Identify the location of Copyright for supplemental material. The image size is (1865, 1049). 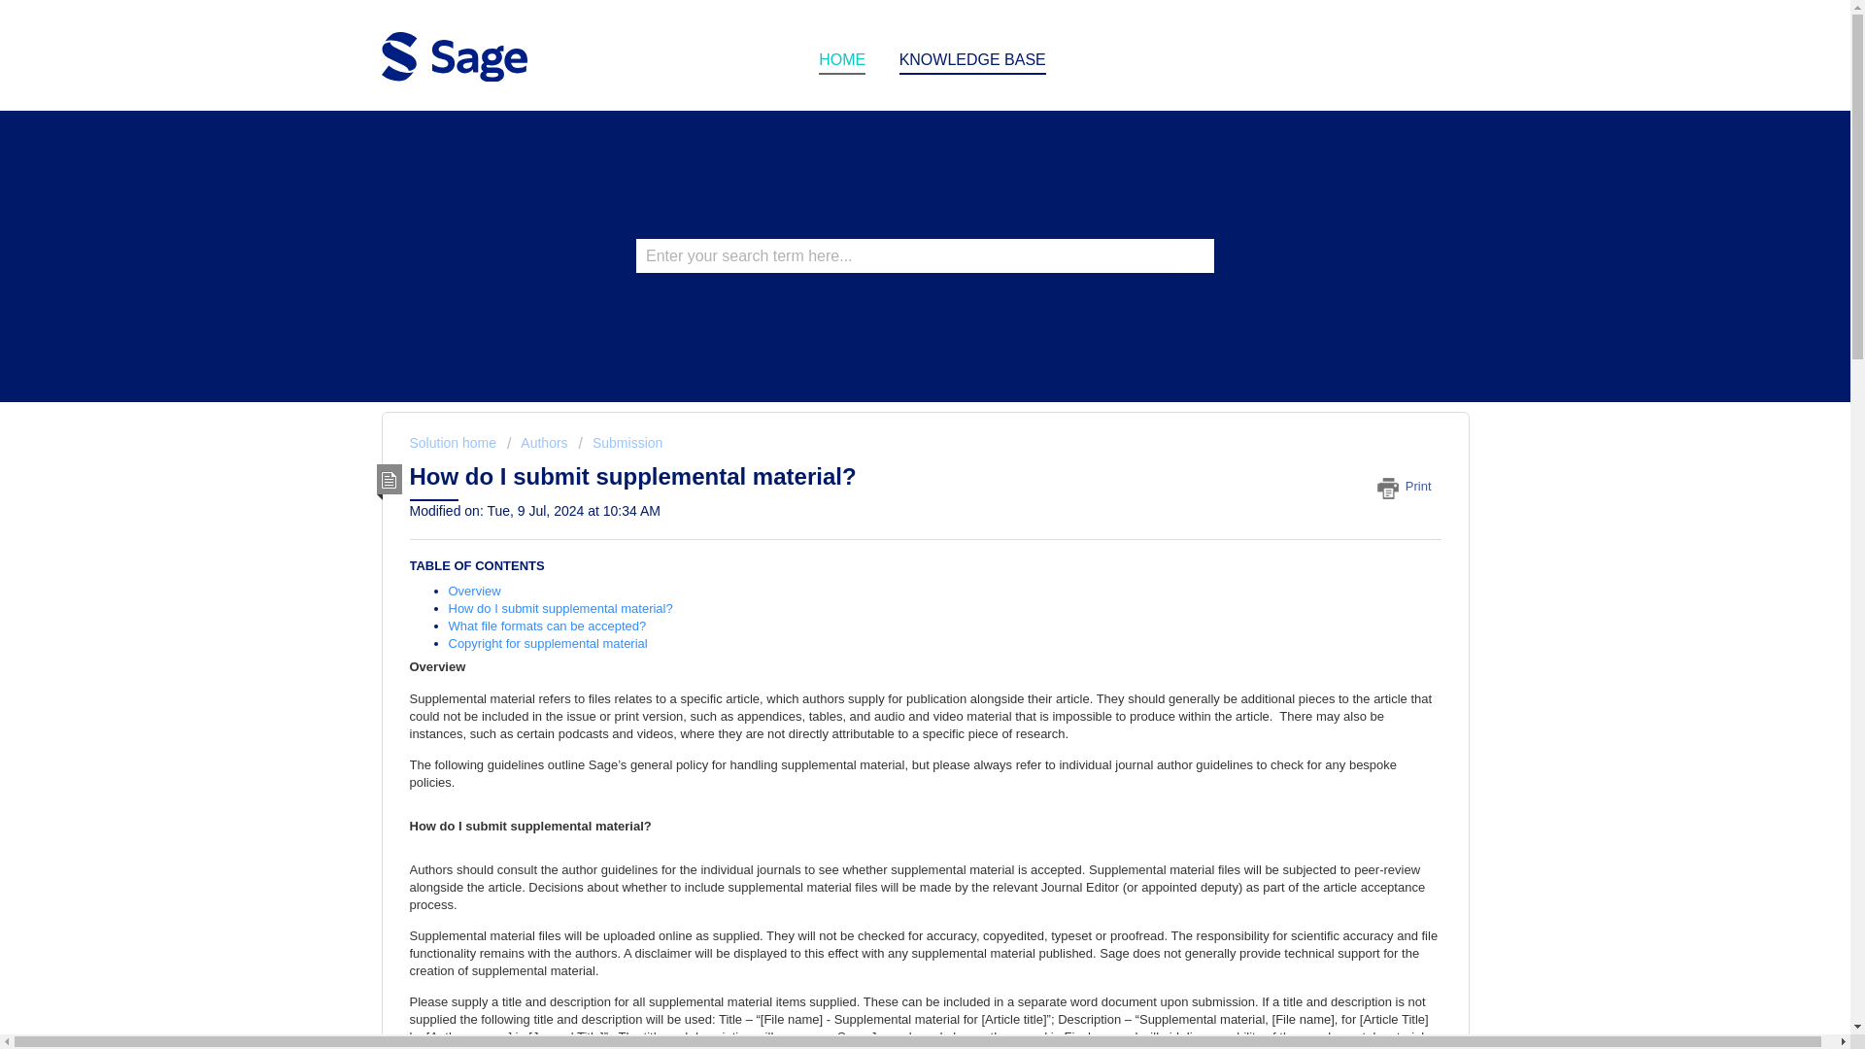
(548, 643).